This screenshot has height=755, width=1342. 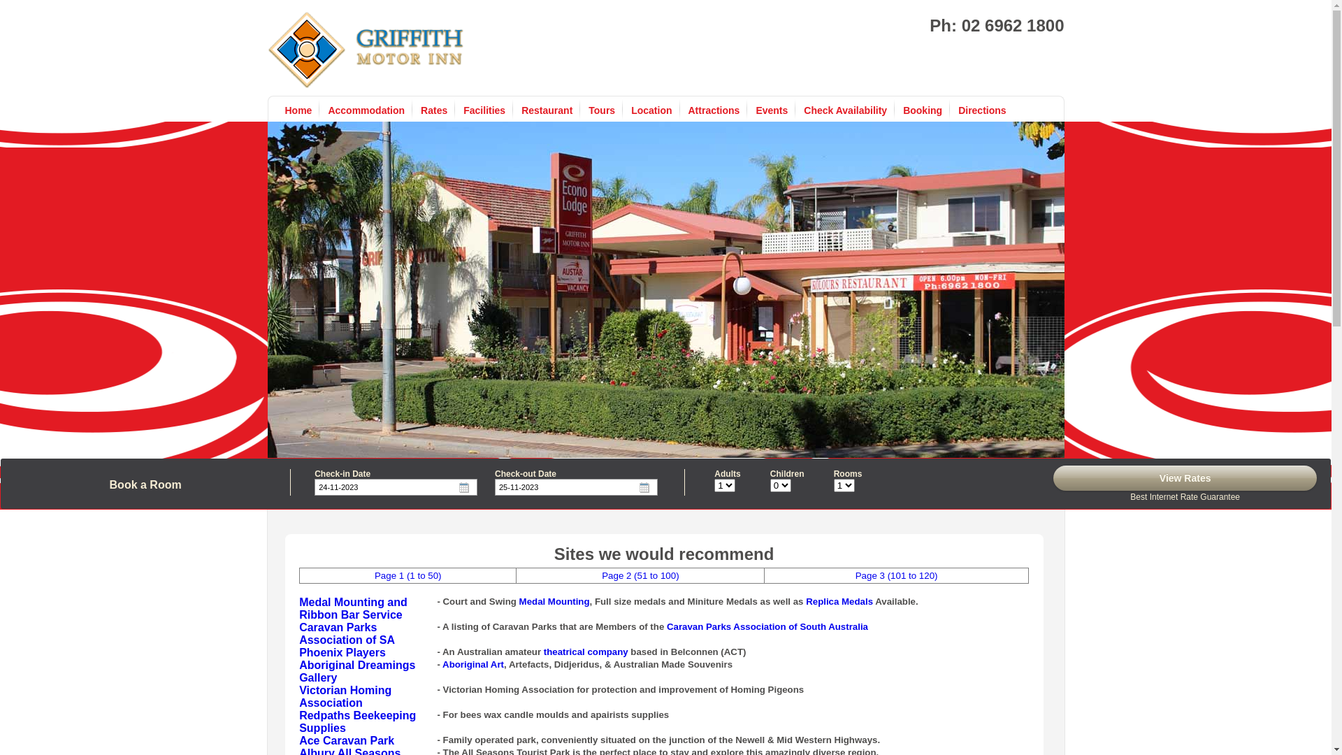 I want to click on Home, so click(x=299, y=110).